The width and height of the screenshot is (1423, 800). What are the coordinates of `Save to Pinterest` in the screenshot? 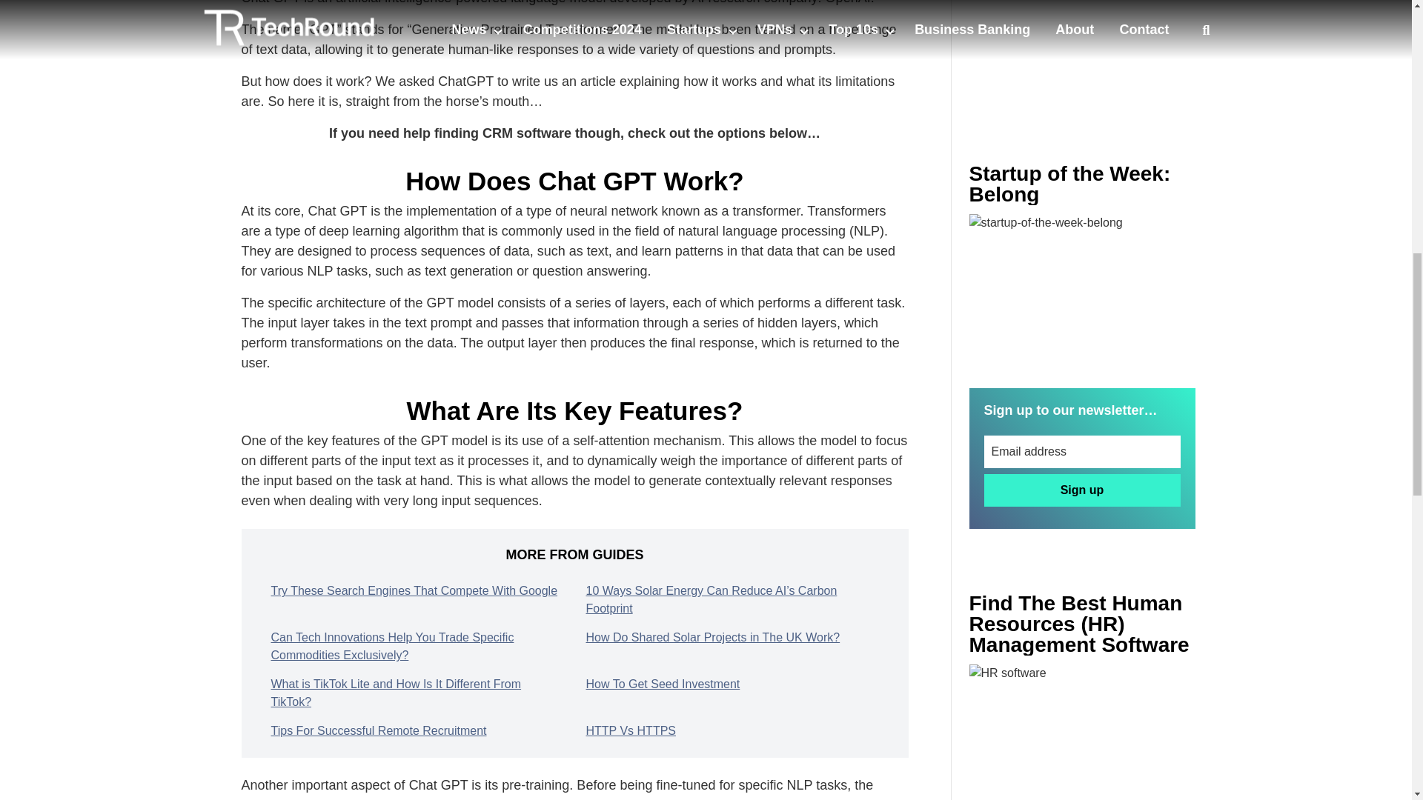 It's located at (495, 536).